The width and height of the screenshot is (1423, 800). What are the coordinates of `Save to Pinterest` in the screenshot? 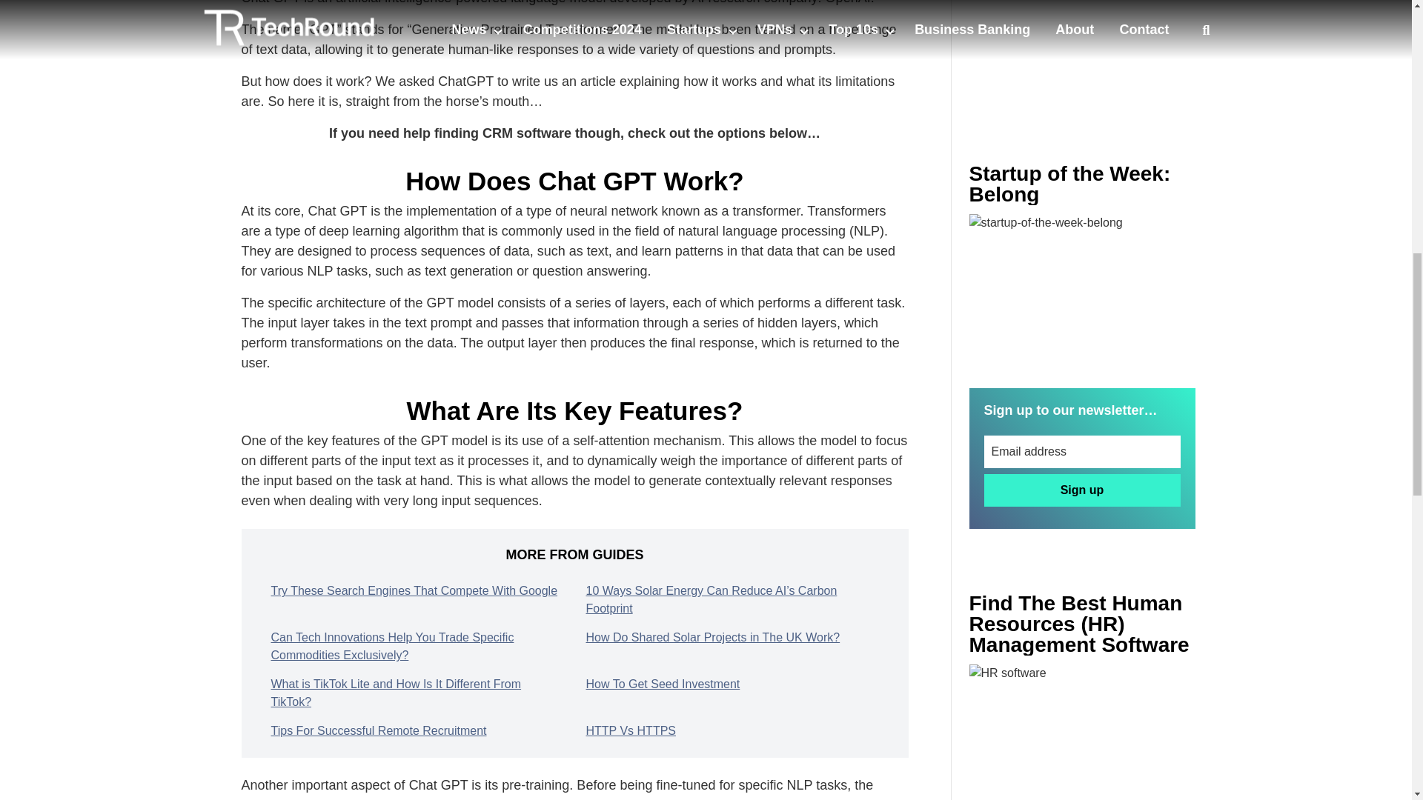 It's located at (495, 536).